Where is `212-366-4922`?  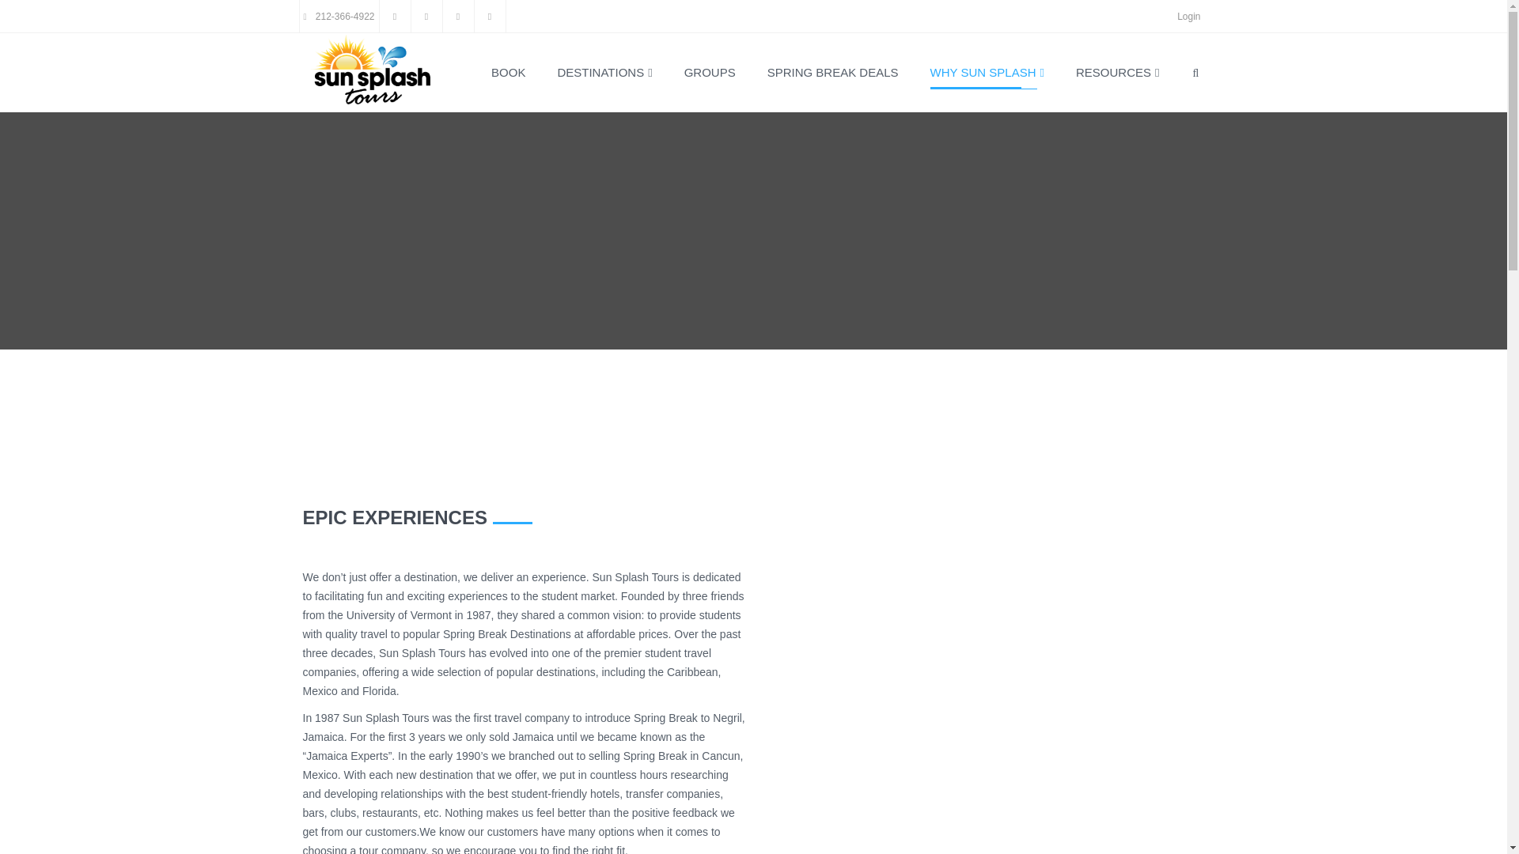
212-366-4922 is located at coordinates (339, 17).